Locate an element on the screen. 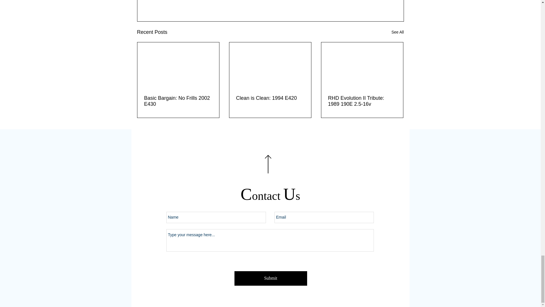 The height and width of the screenshot is (307, 545). Clean is Clean: 1994 E420 is located at coordinates (270, 98).